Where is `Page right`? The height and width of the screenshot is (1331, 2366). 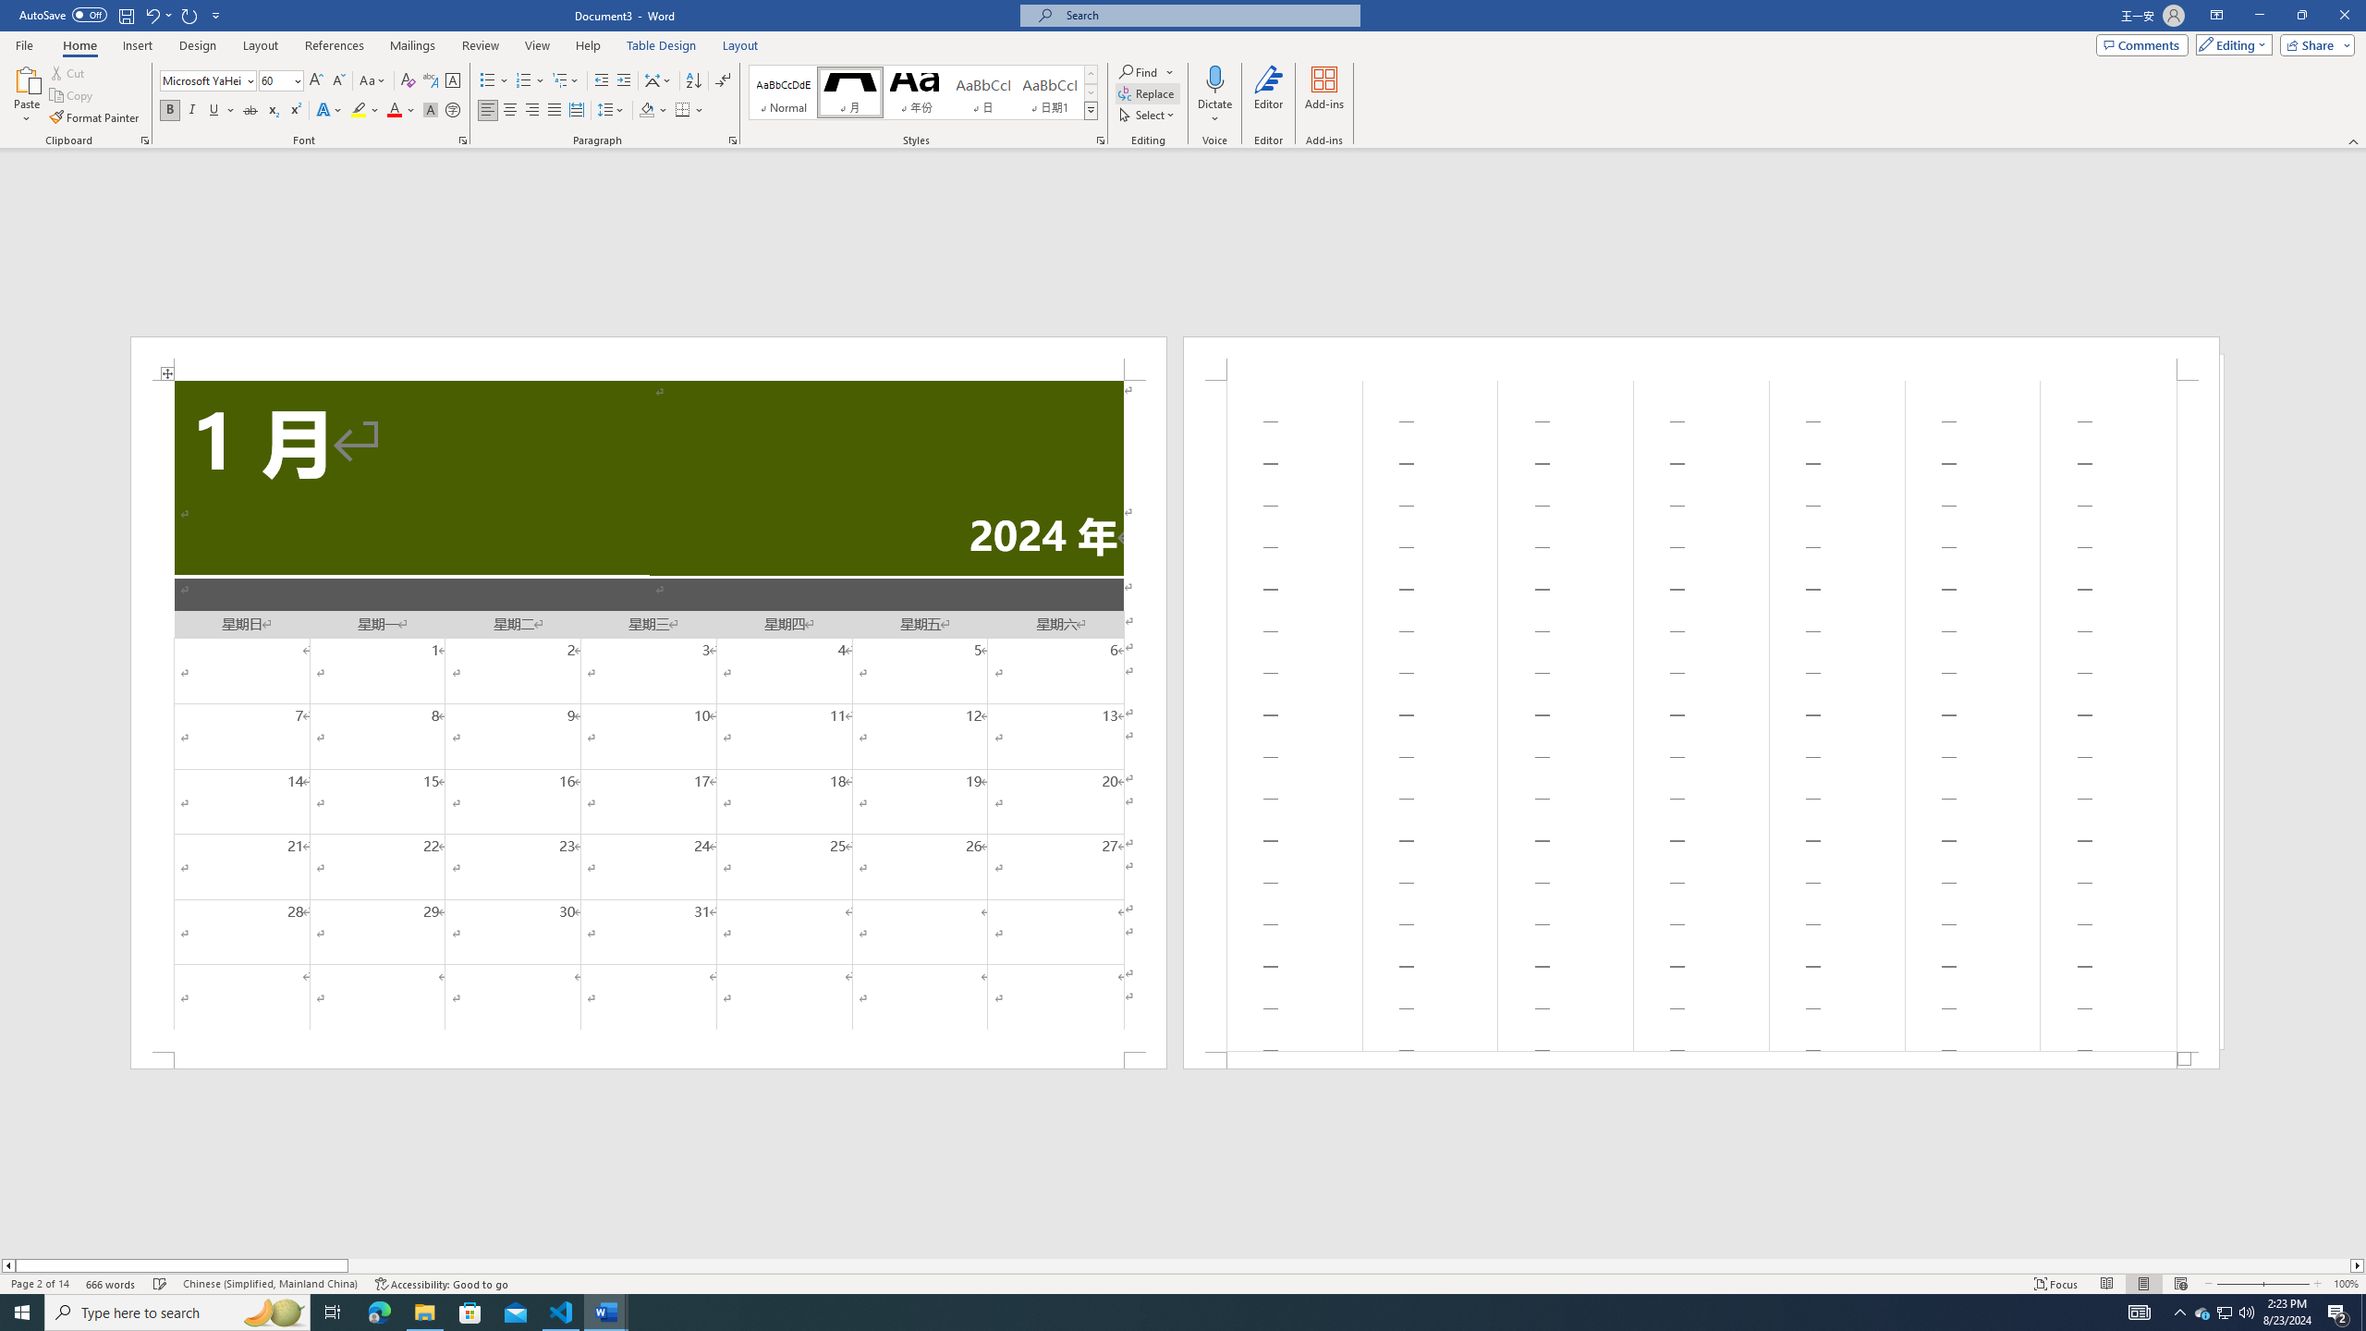
Page right is located at coordinates (1348, 1265).